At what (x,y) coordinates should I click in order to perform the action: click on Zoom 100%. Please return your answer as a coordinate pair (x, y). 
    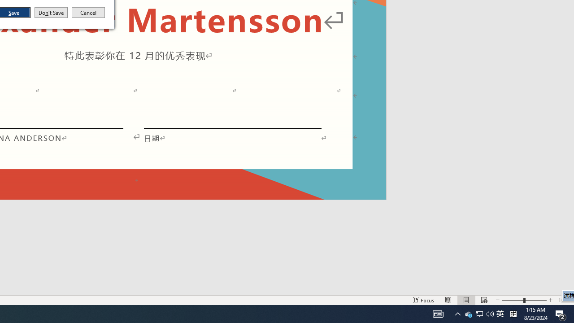
    Looking at the image, I should click on (564, 300).